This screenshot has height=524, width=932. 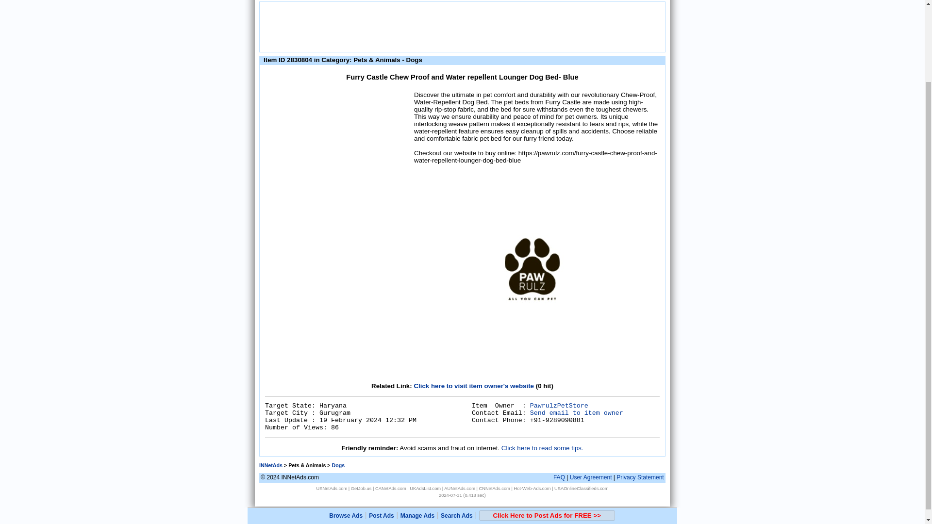 I want to click on INNetAds, so click(x=270, y=465).